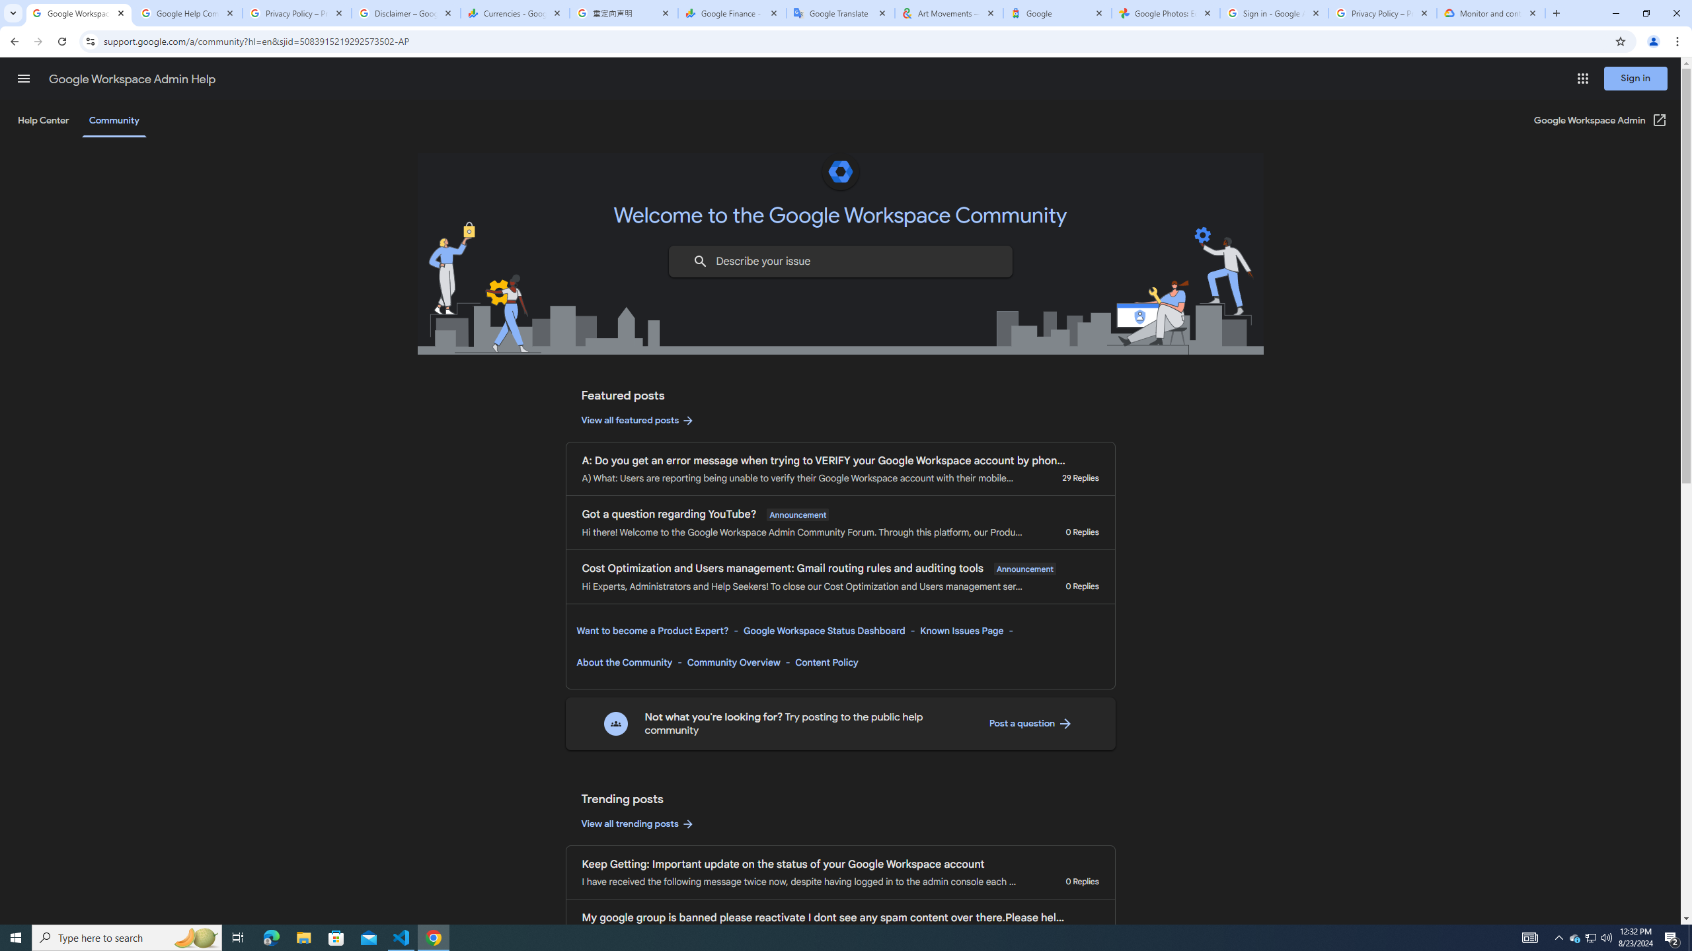 This screenshot has width=1692, height=951. What do you see at coordinates (13, 42) in the screenshot?
I see `Back` at bounding box center [13, 42].